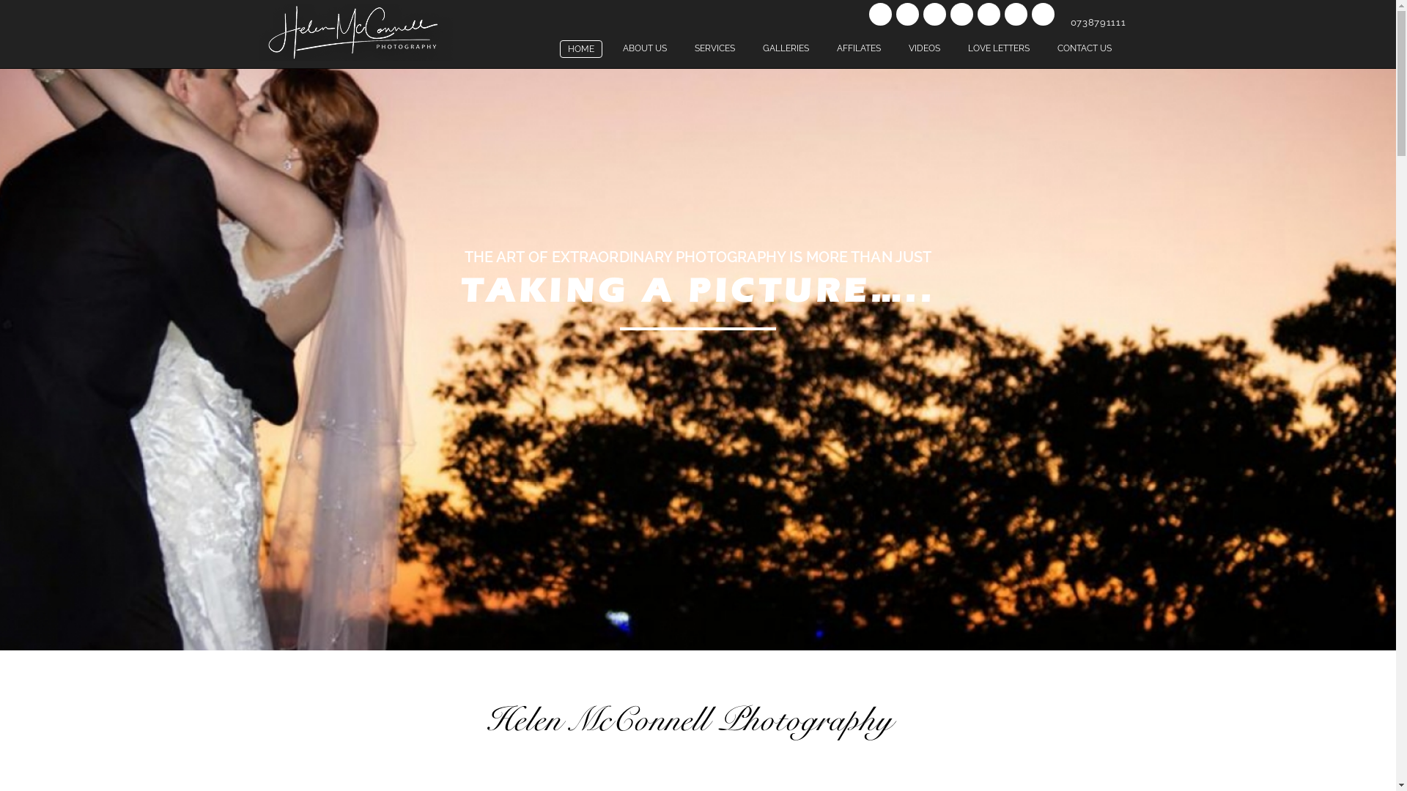 The width and height of the screenshot is (1407, 791). I want to click on pinterest, so click(989, 15).